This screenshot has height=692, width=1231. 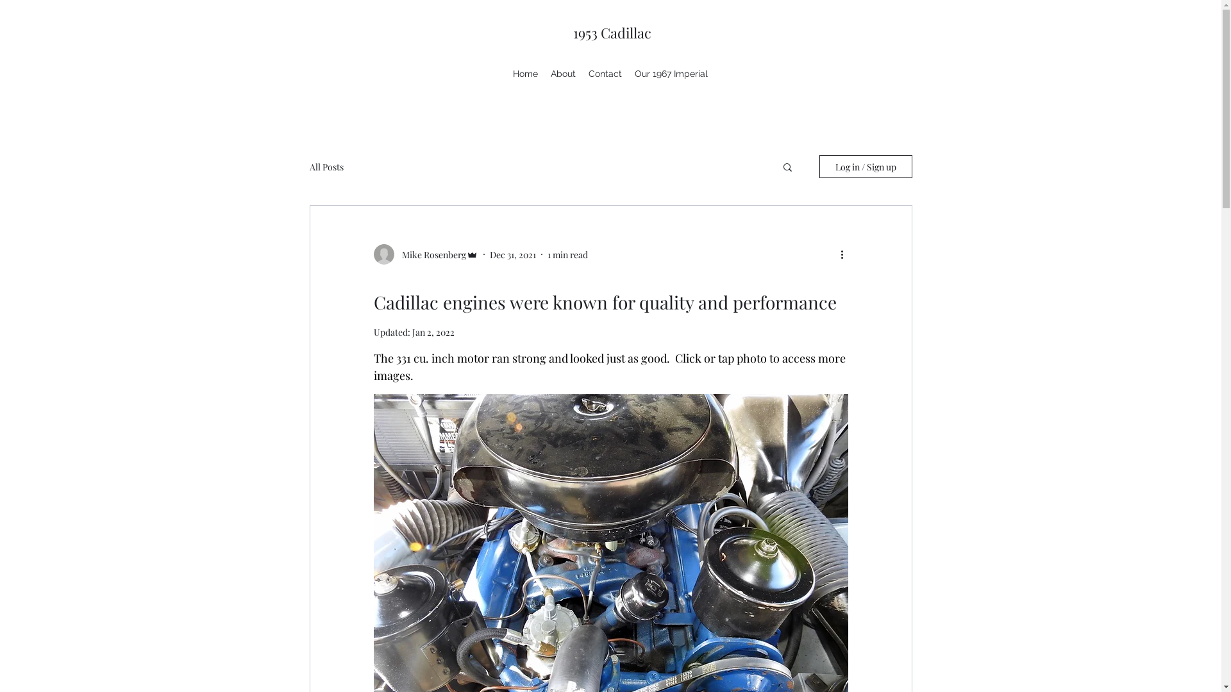 What do you see at coordinates (866, 167) in the screenshot?
I see `Log in / Sign up` at bounding box center [866, 167].